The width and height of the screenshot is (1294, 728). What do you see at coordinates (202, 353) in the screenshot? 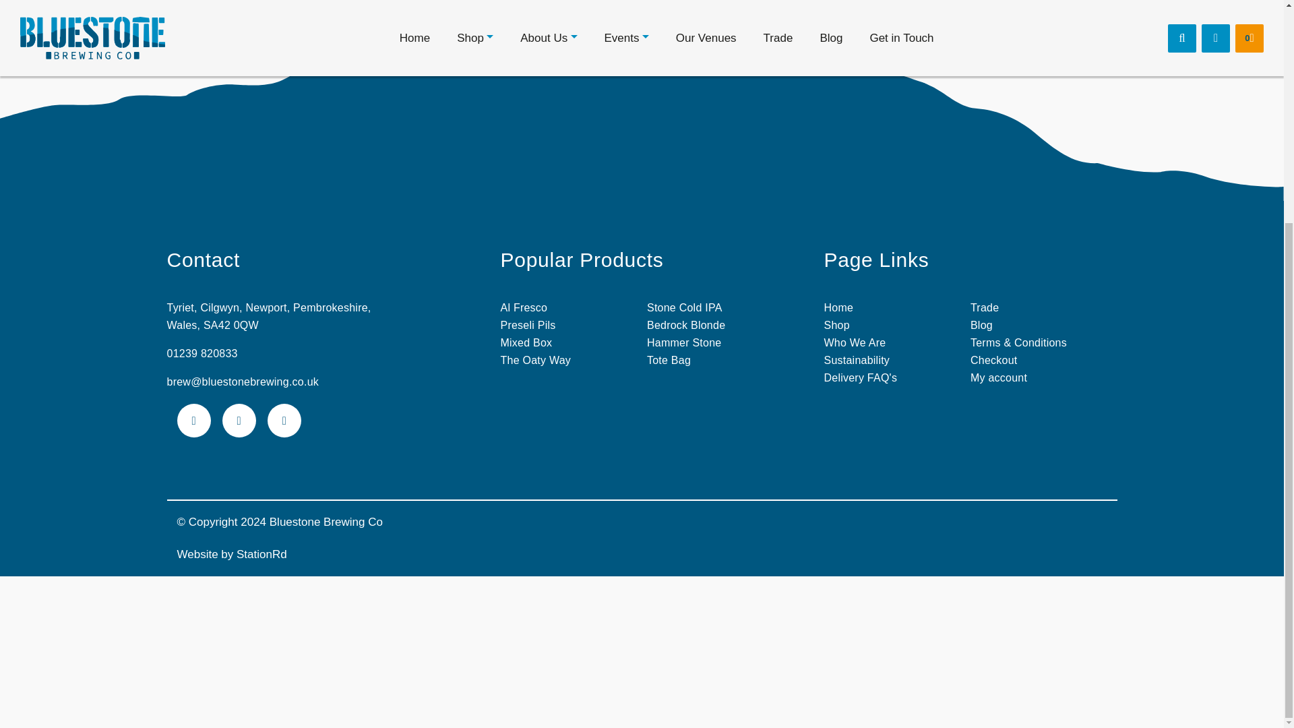
I see `01239 820833` at bounding box center [202, 353].